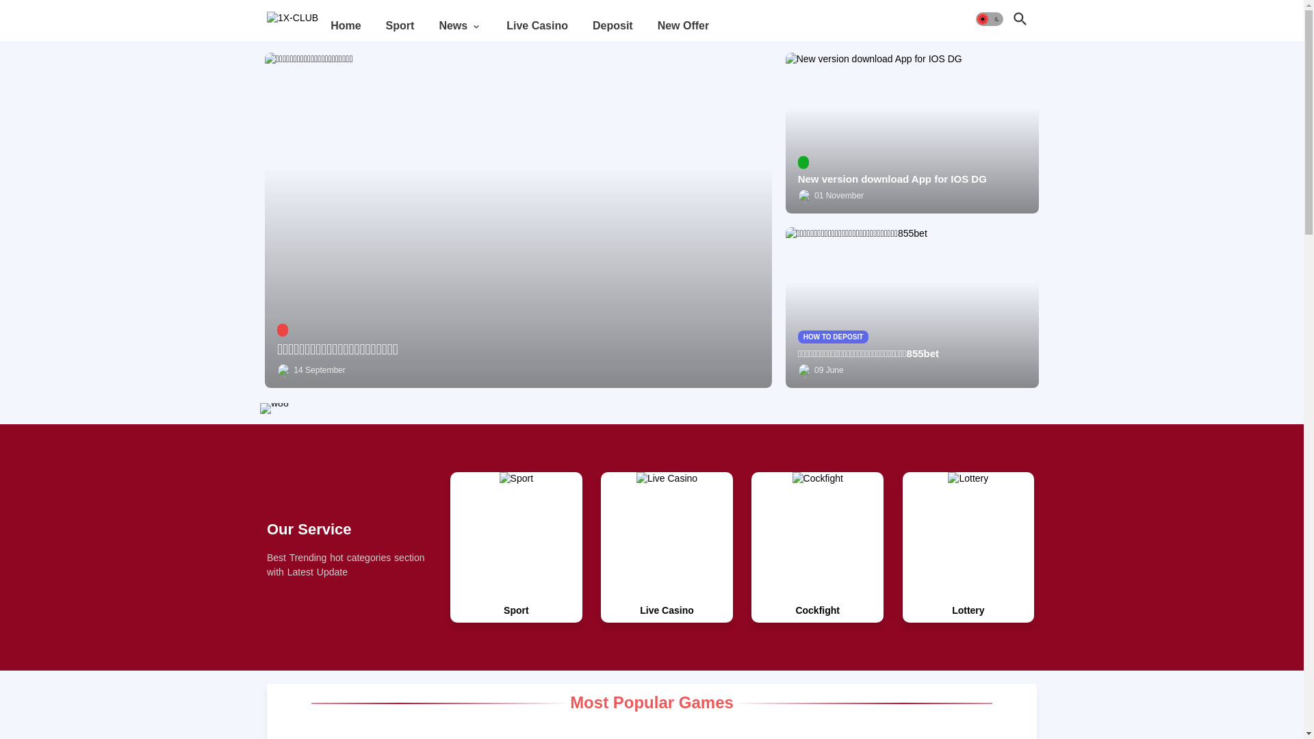  Describe the element at coordinates (516, 610) in the screenshot. I see `Sport` at that location.